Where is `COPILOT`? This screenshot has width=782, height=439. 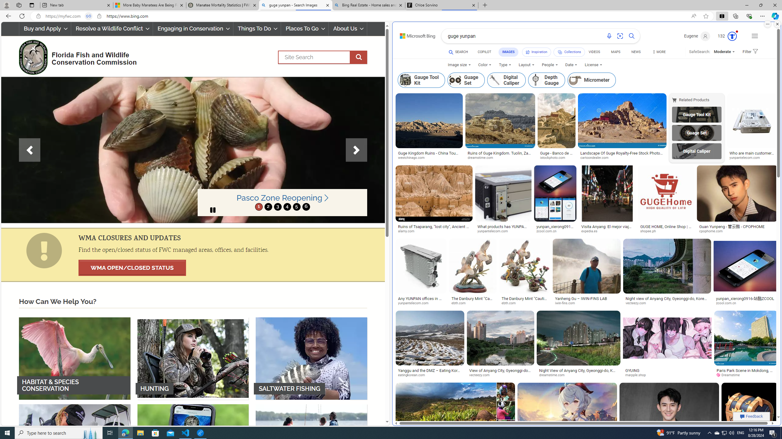 COPILOT is located at coordinates (484, 52).